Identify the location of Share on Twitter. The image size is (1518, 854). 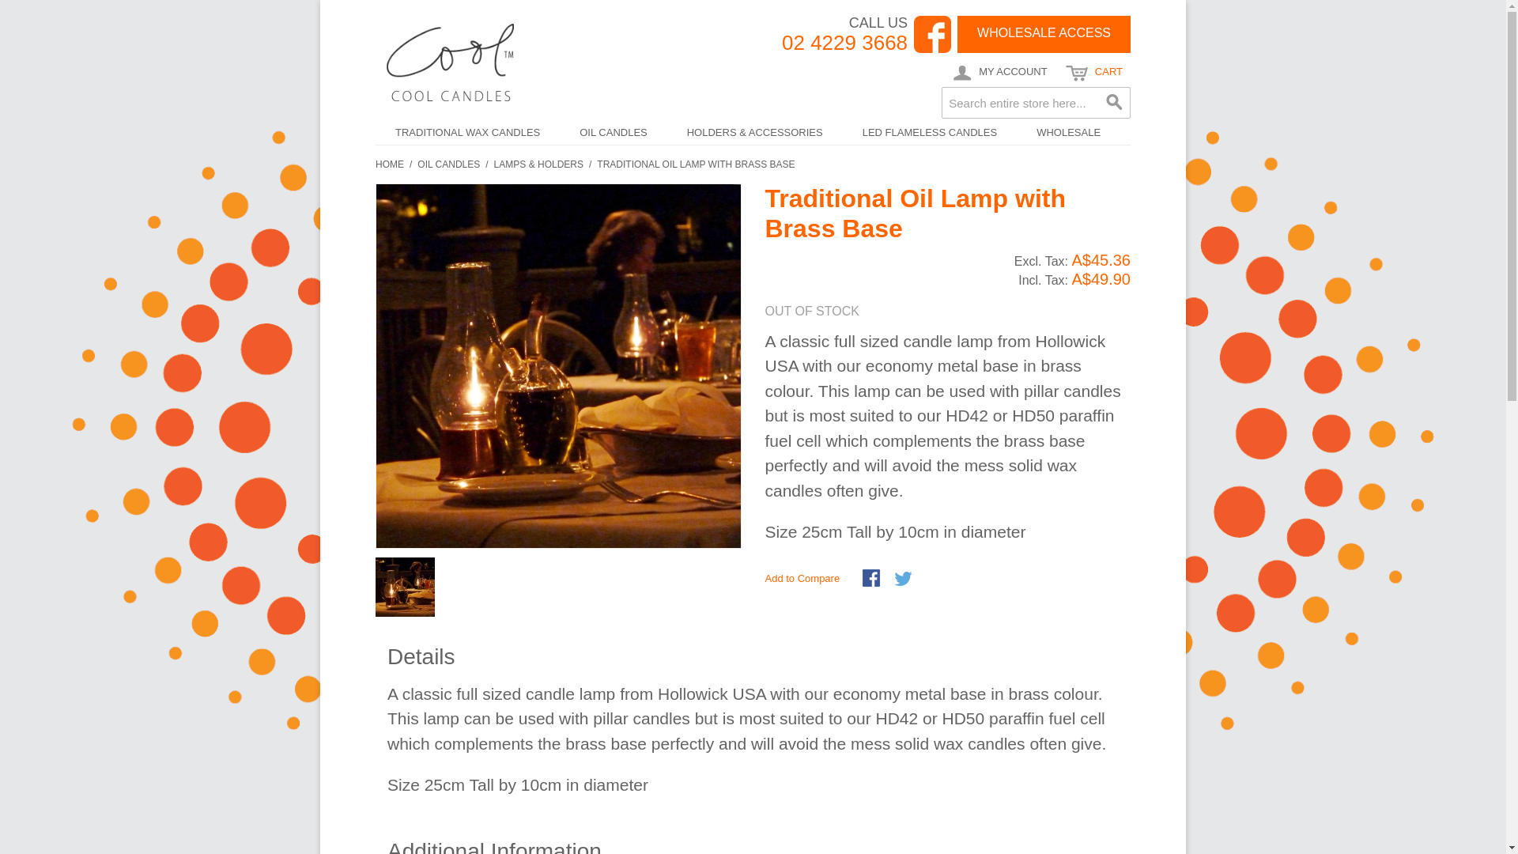
(904, 580).